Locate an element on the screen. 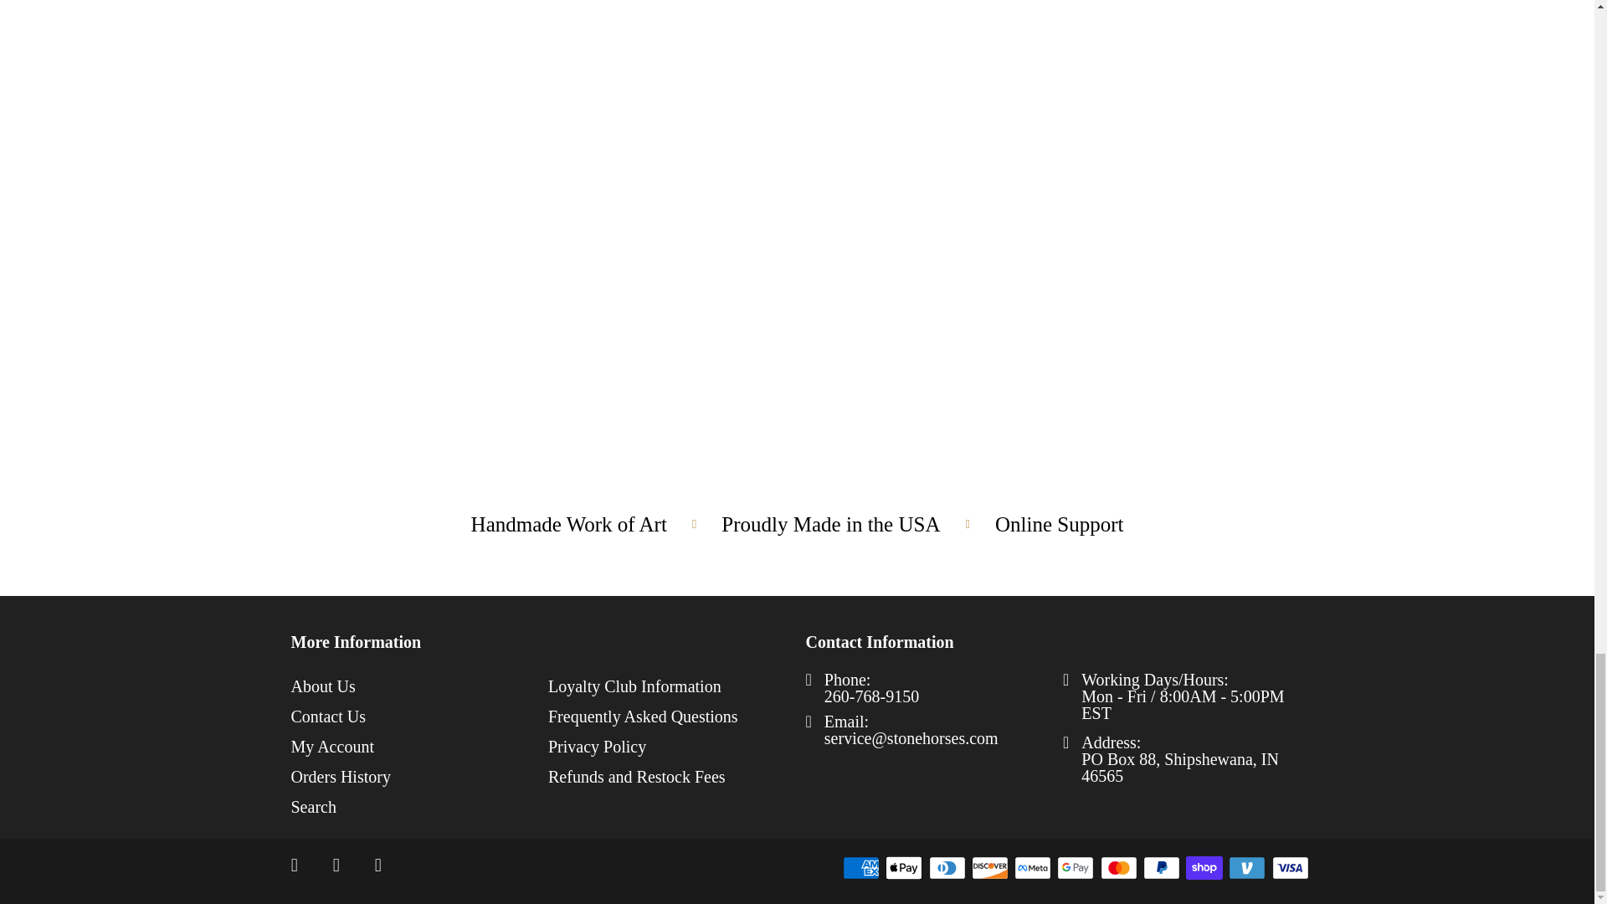  Google Pay is located at coordinates (1077, 867).